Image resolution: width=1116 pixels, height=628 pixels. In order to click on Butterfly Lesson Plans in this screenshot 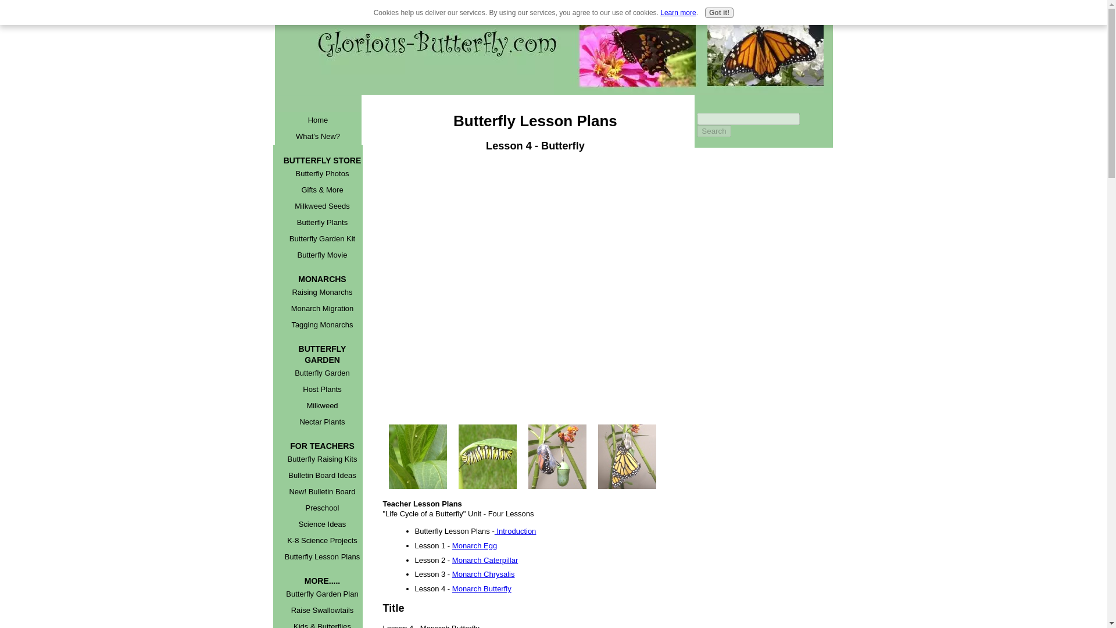, I will do `click(322, 557)`.